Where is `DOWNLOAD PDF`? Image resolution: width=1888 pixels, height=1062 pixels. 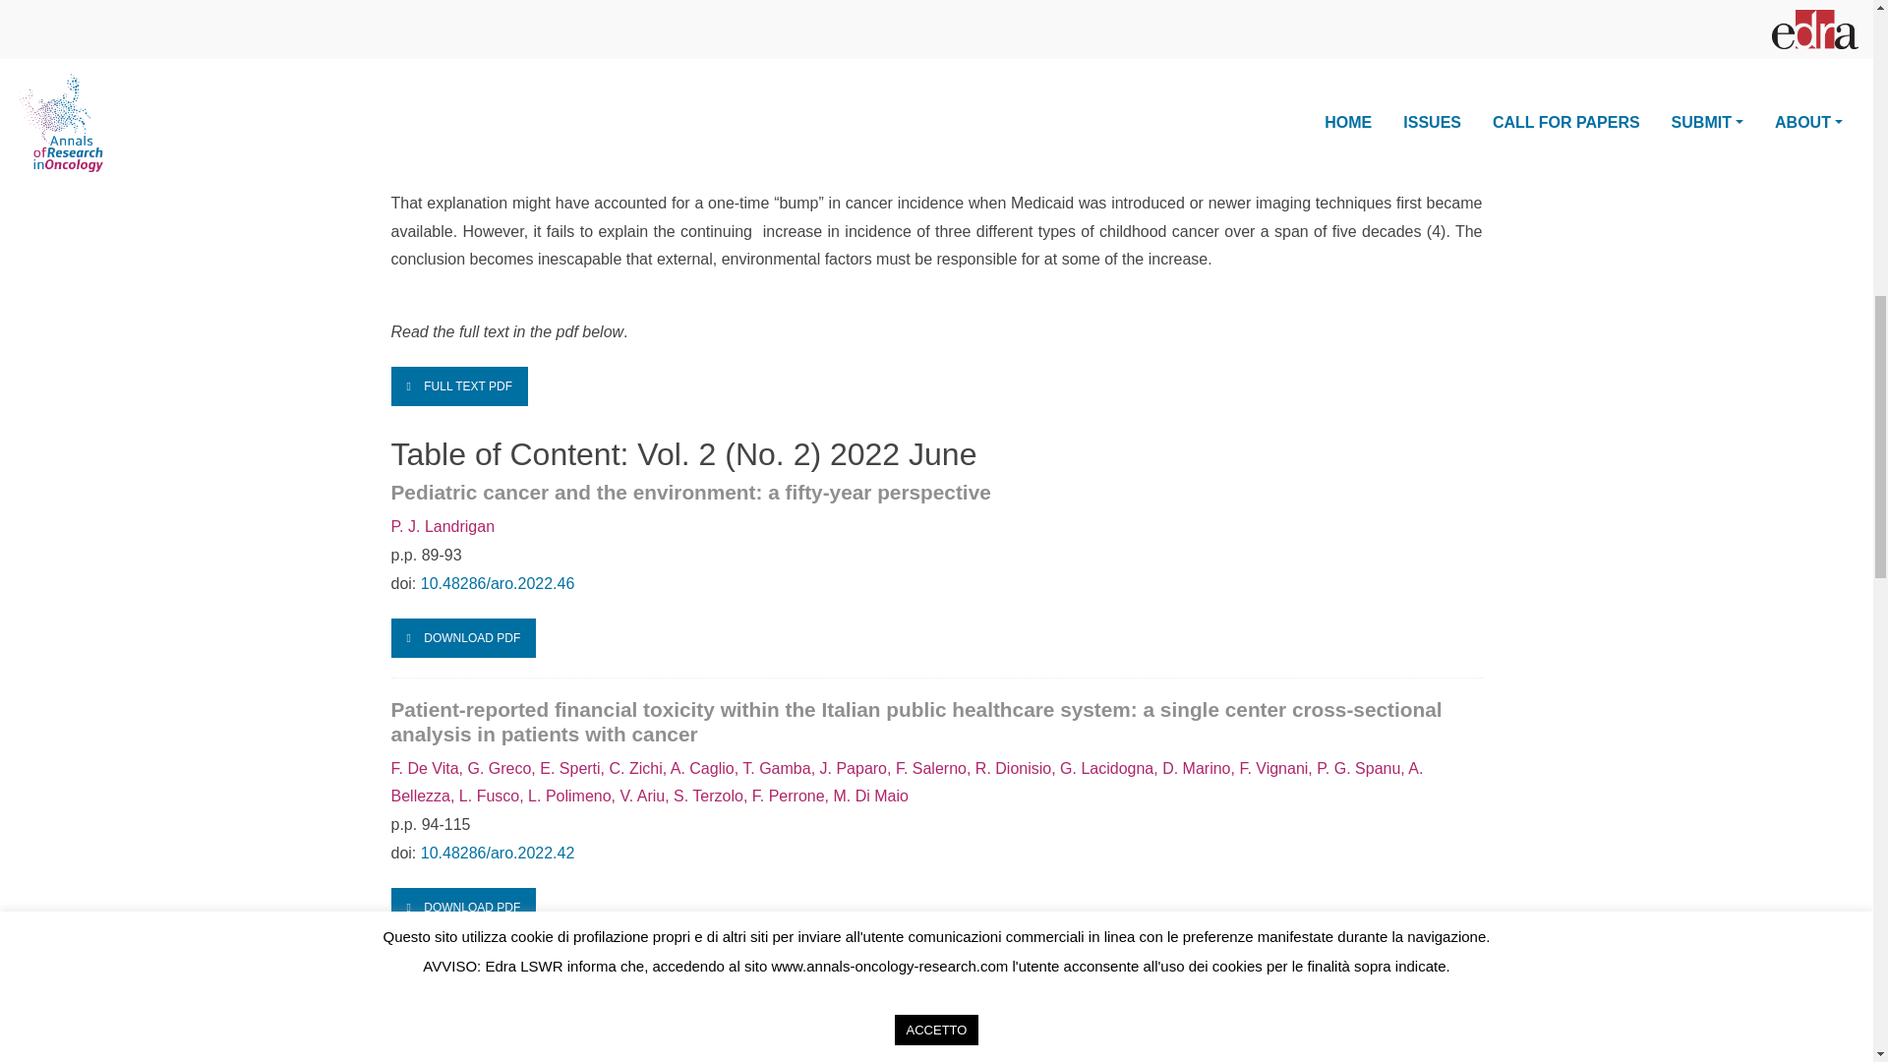 DOWNLOAD PDF is located at coordinates (463, 907).